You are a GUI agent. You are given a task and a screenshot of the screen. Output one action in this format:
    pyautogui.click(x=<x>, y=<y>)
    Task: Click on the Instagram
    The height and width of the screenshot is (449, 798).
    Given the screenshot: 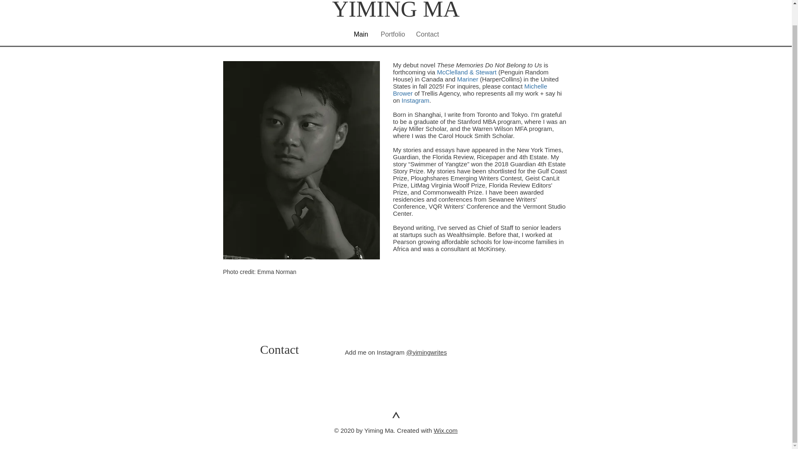 What is the action you would take?
    pyautogui.click(x=415, y=100)
    